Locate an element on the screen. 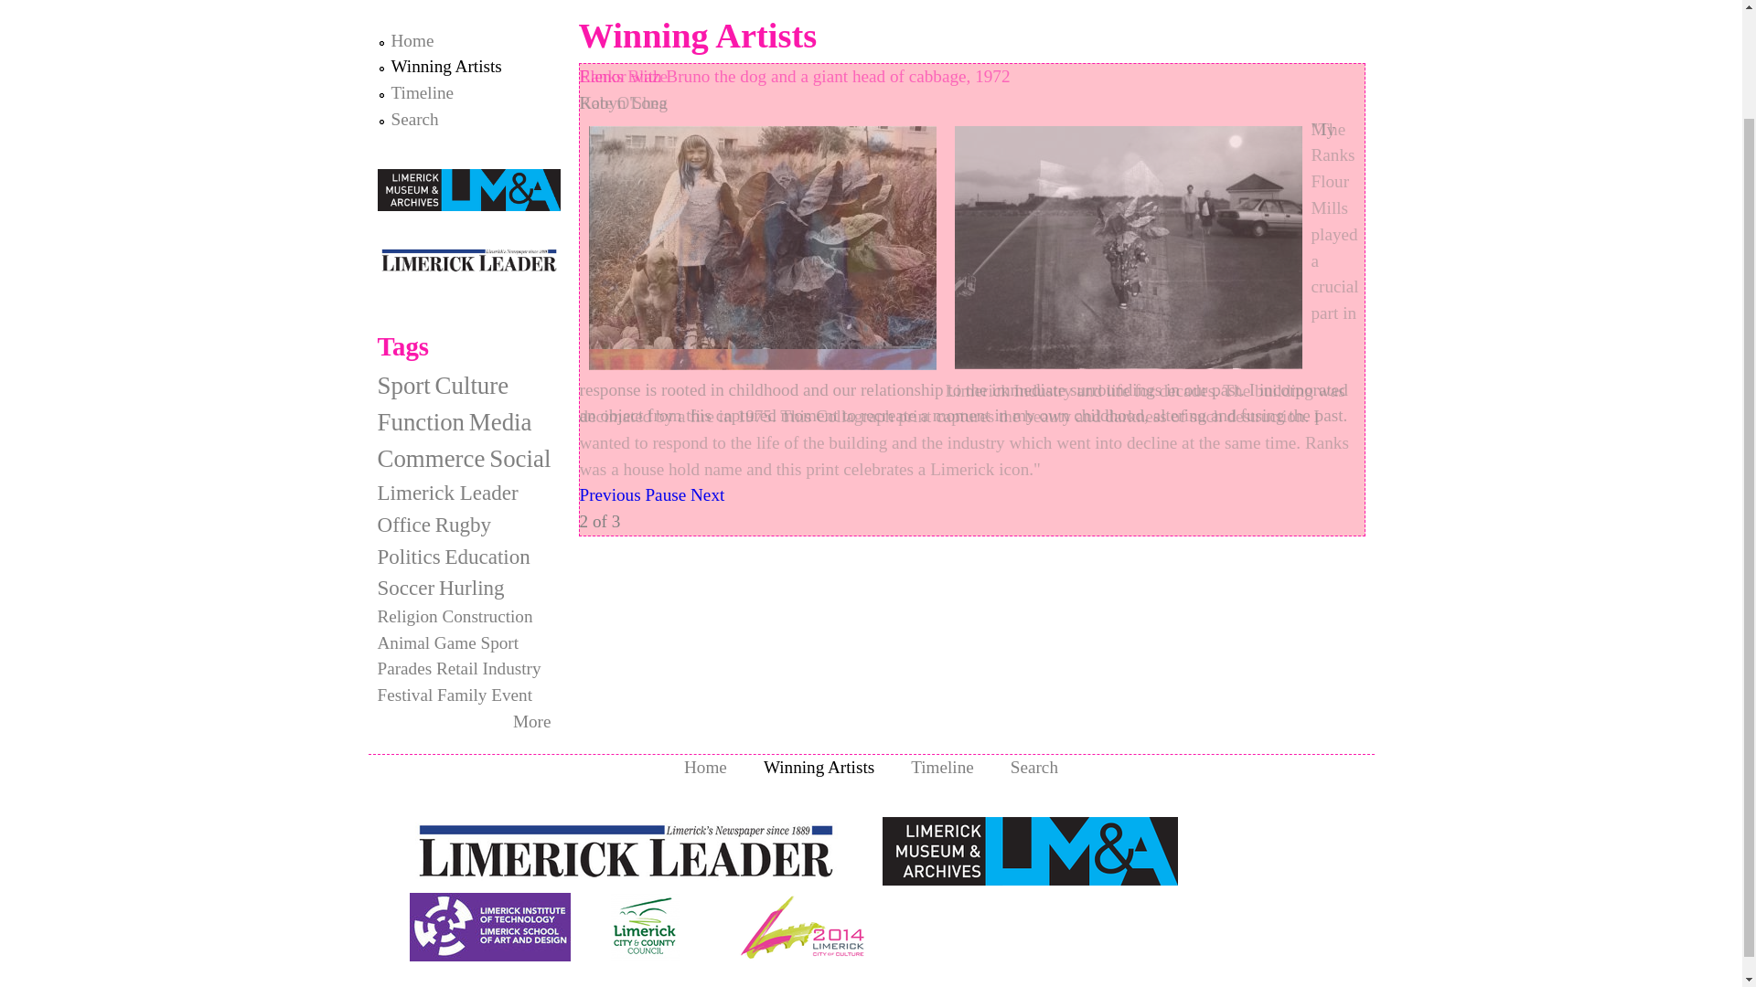 The height and width of the screenshot is (987, 1756). Search is located at coordinates (415, 119).